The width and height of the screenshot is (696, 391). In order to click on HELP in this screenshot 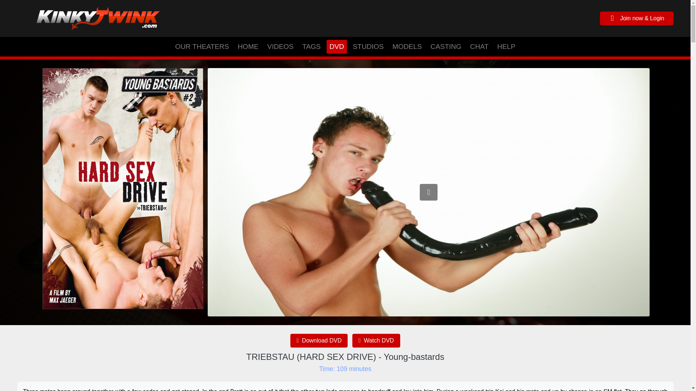, I will do `click(506, 46)`.